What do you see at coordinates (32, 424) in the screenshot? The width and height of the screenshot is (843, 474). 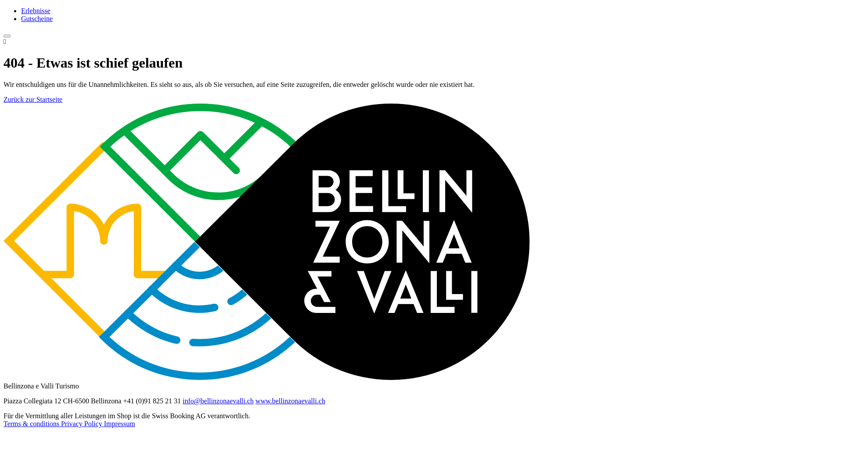 I see `Terms & conditions` at bounding box center [32, 424].